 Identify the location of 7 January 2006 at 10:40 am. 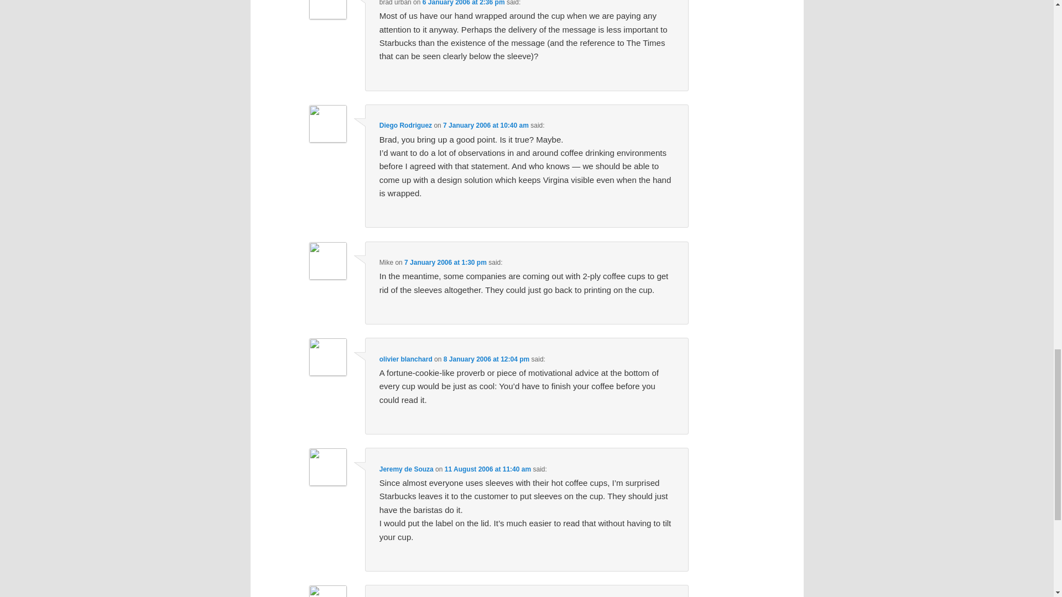
(486, 125).